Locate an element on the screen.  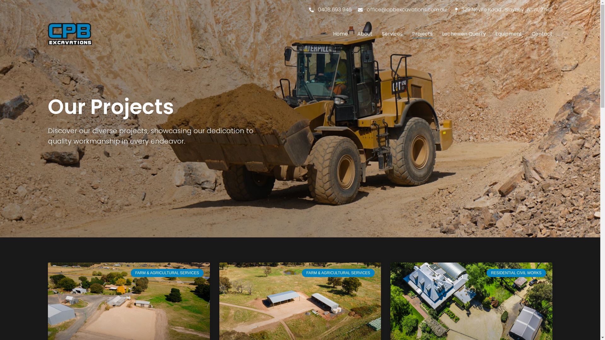
Projects is located at coordinates (422, 34).